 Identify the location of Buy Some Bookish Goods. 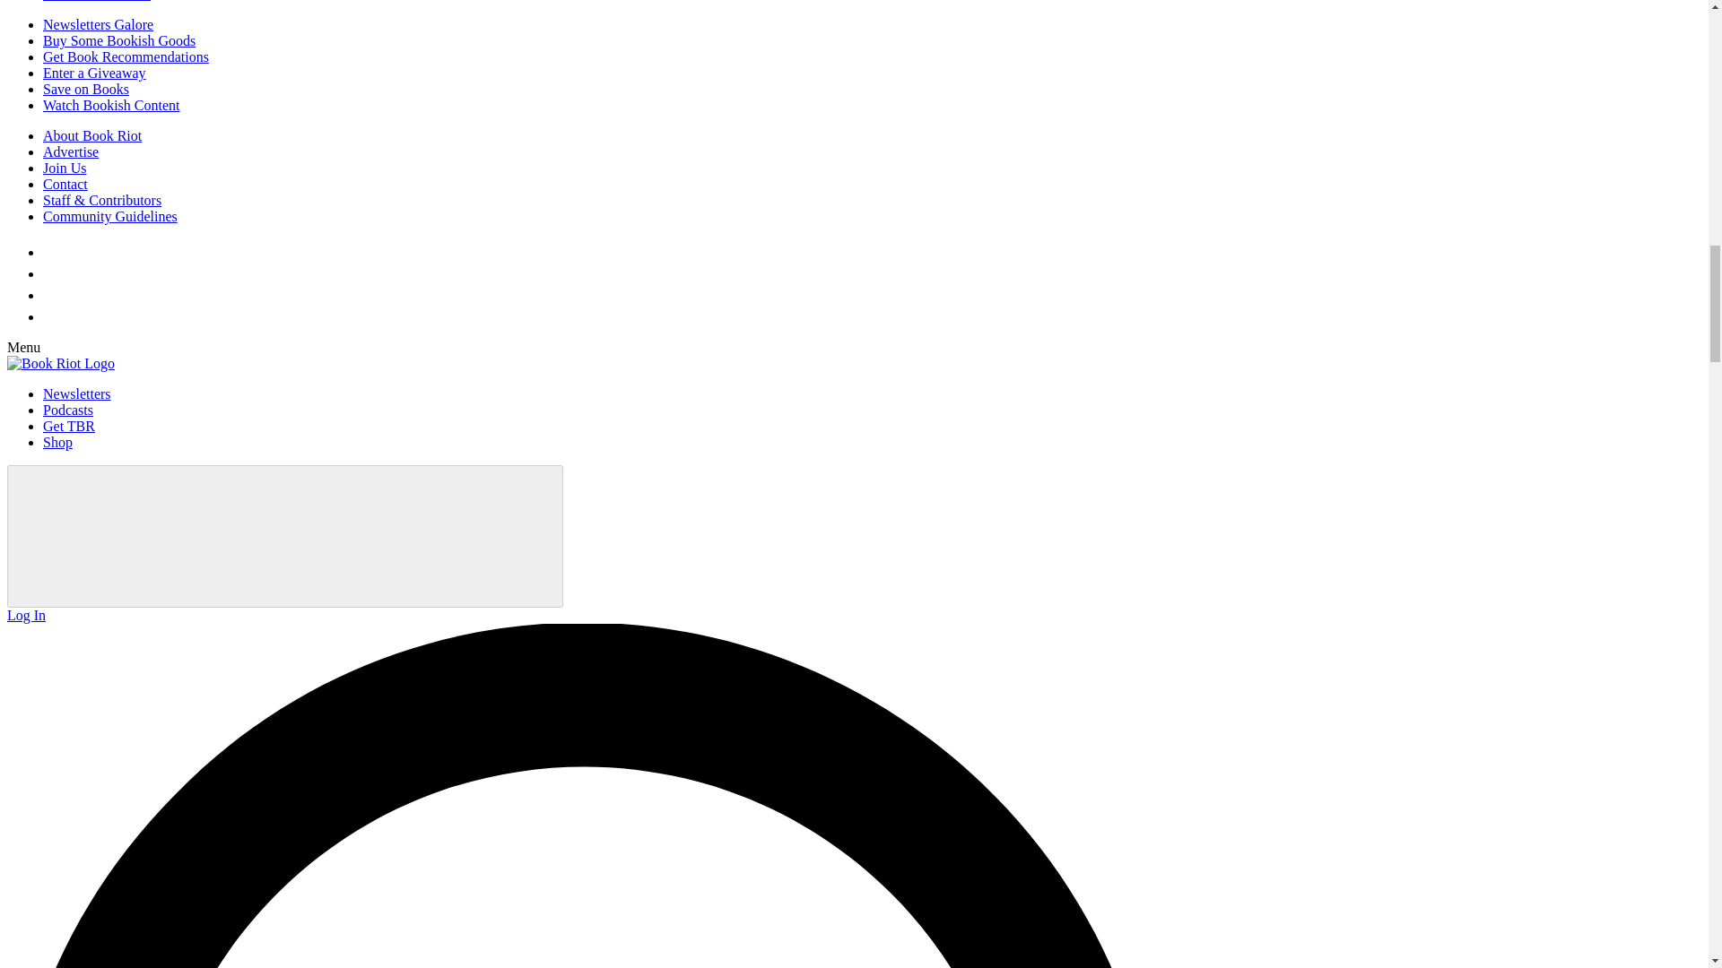
(119, 40).